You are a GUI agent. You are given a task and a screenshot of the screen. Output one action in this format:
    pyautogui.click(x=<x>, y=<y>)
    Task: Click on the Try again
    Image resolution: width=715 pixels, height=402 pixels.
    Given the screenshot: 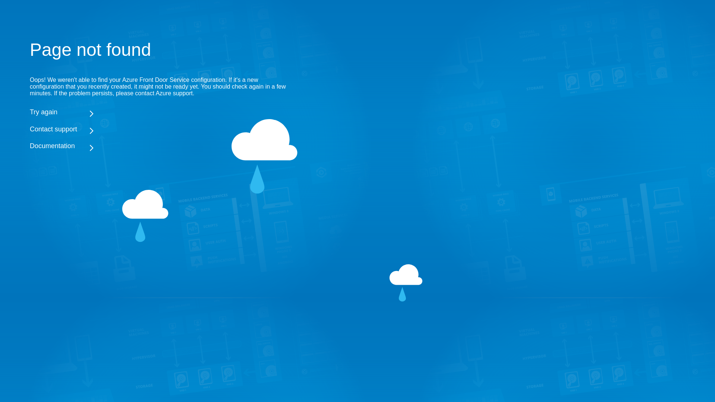 What is the action you would take?
    pyautogui.click(x=160, y=112)
    